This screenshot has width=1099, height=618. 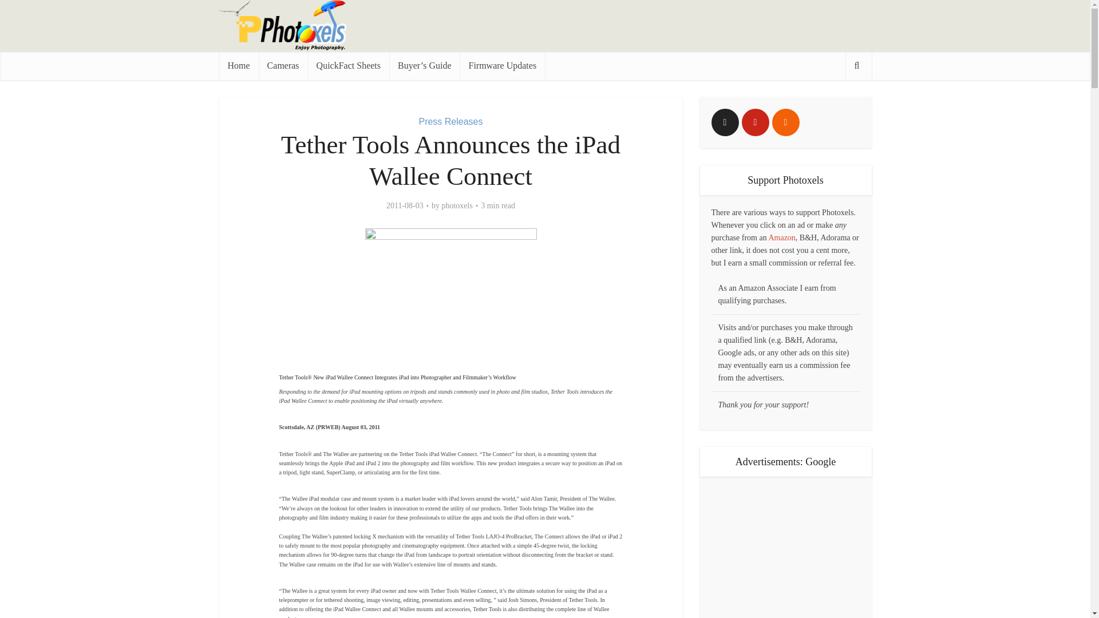 I want to click on Amazon, so click(x=781, y=238).